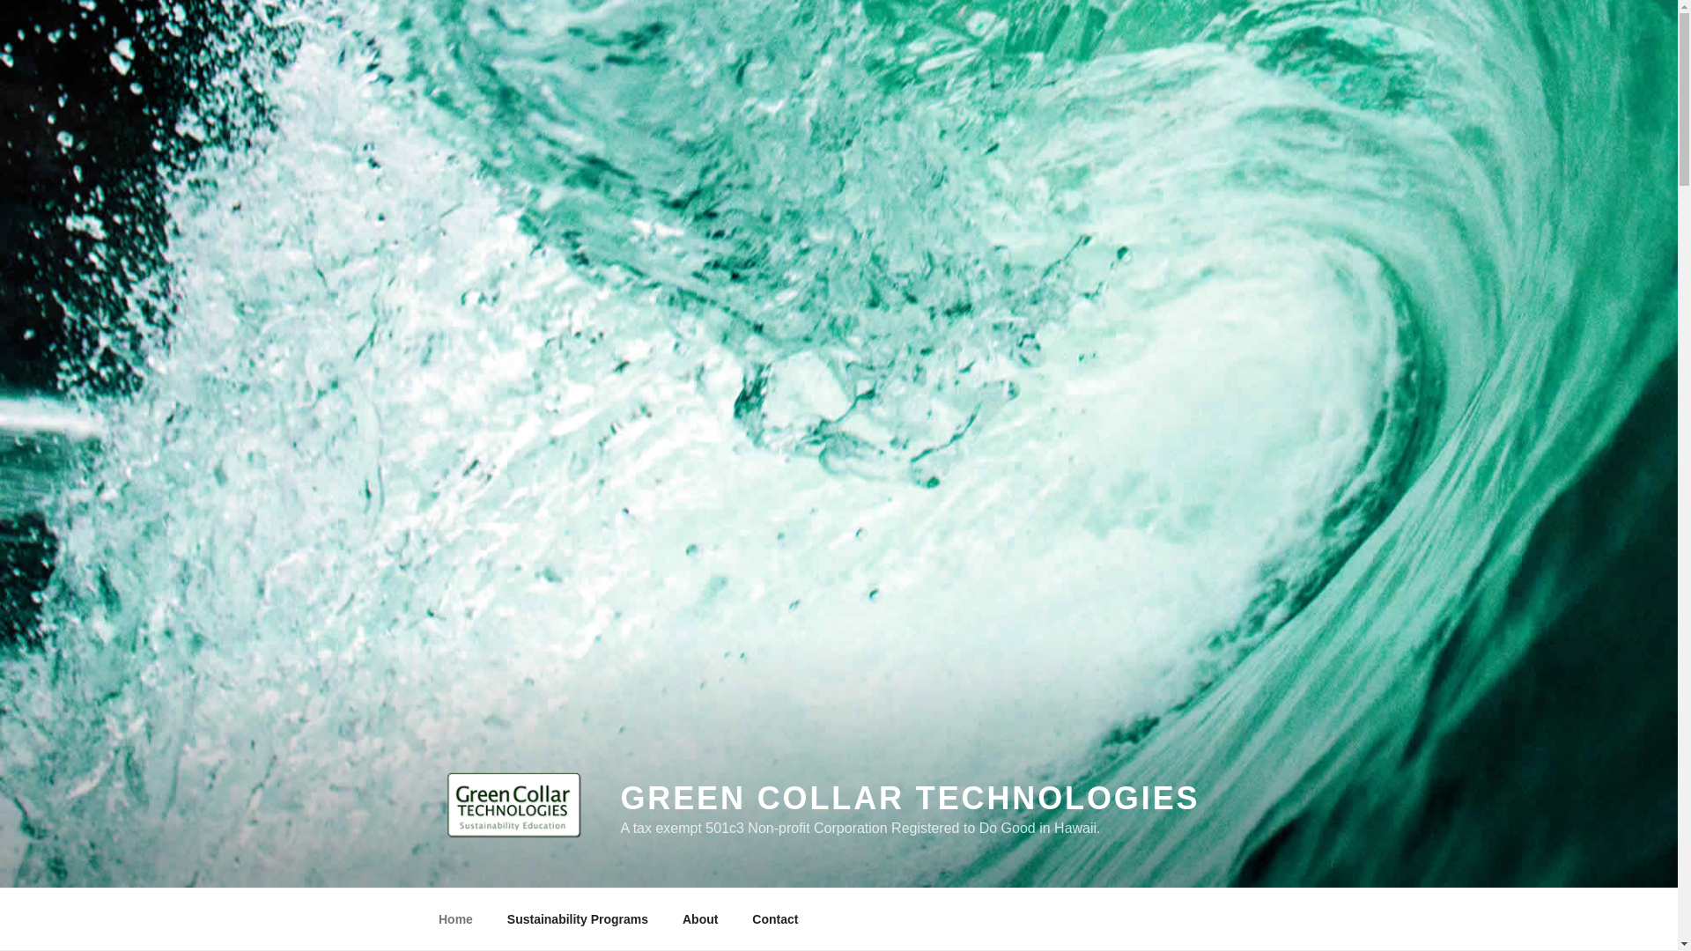 This screenshot has width=1691, height=951. What do you see at coordinates (699, 919) in the screenshot?
I see `About` at bounding box center [699, 919].